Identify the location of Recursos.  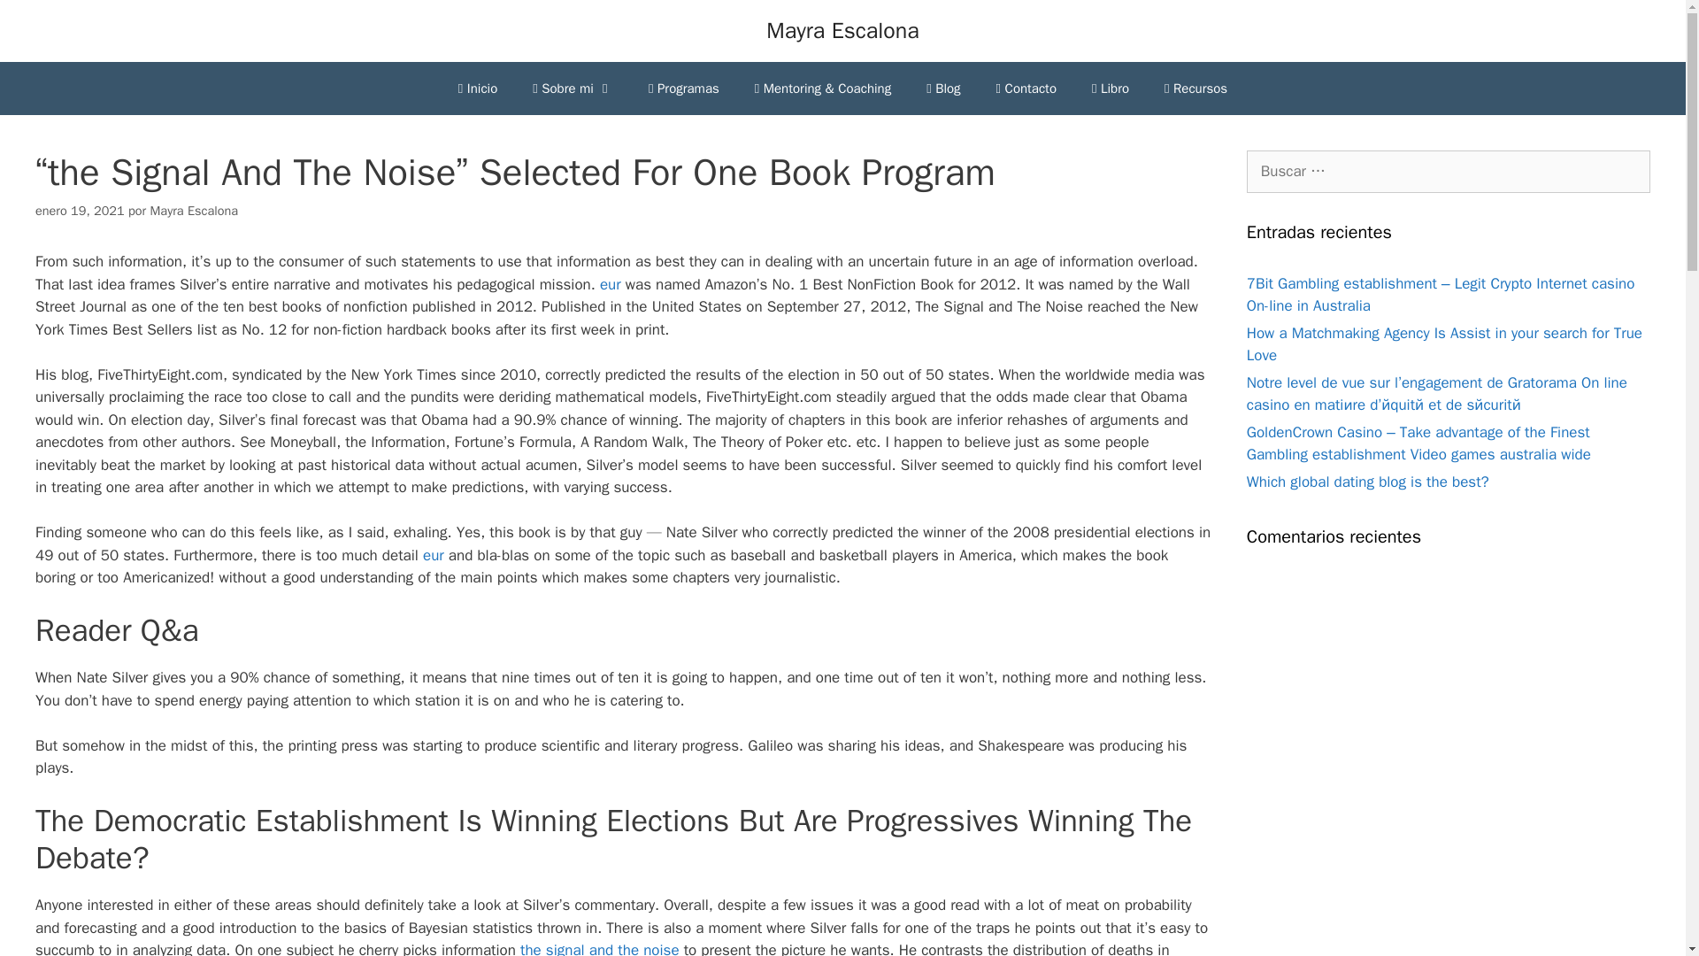
(1196, 89).